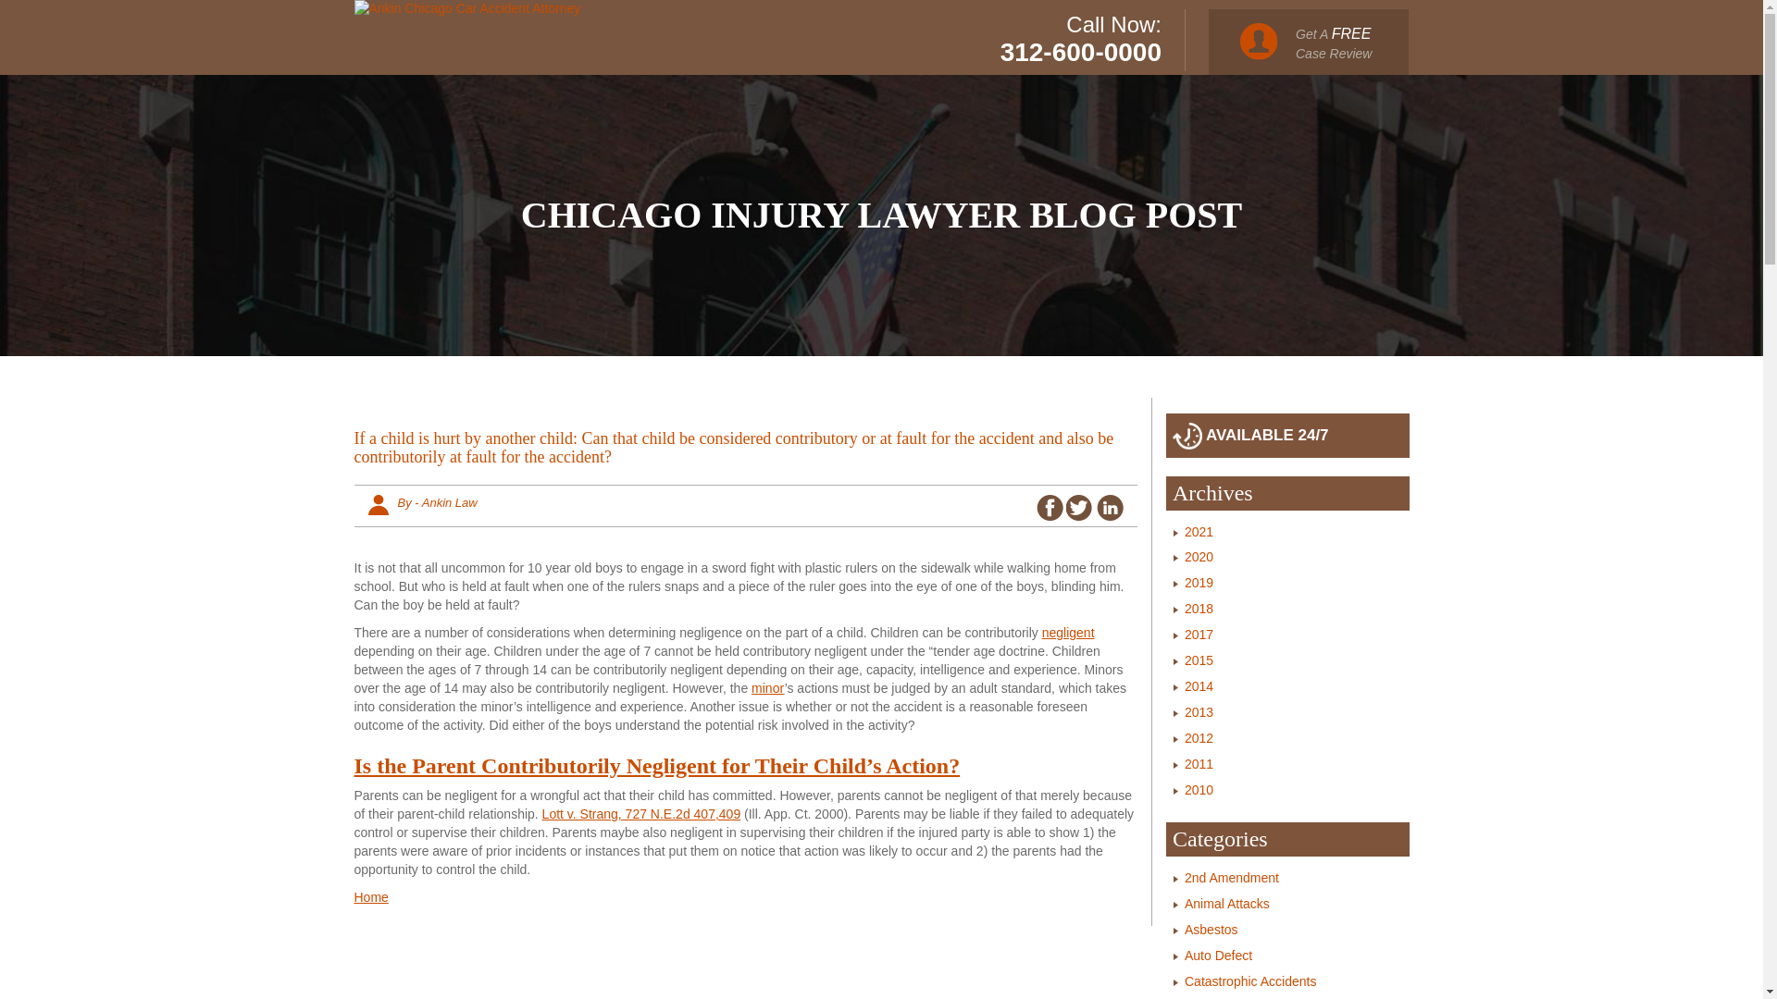  What do you see at coordinates (768, 687) in the screenshot?
I see `minor` at bounding box center [768, 687].